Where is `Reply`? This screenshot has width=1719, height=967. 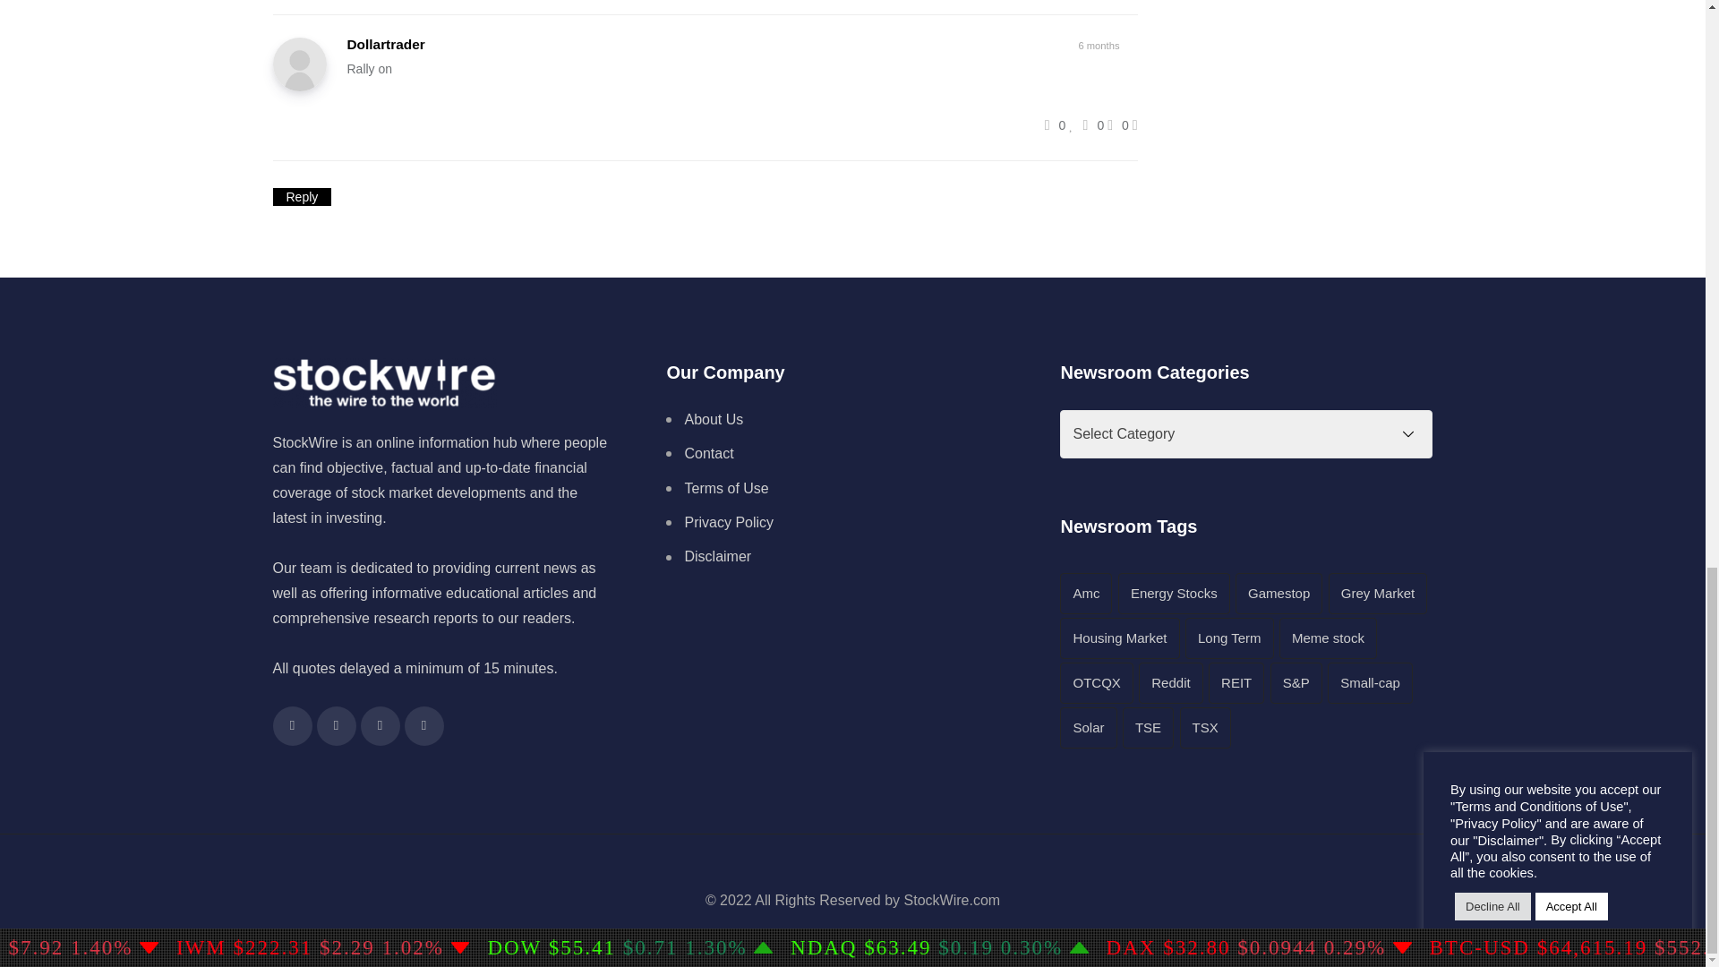
Reply is located at coordinates (301, 197).